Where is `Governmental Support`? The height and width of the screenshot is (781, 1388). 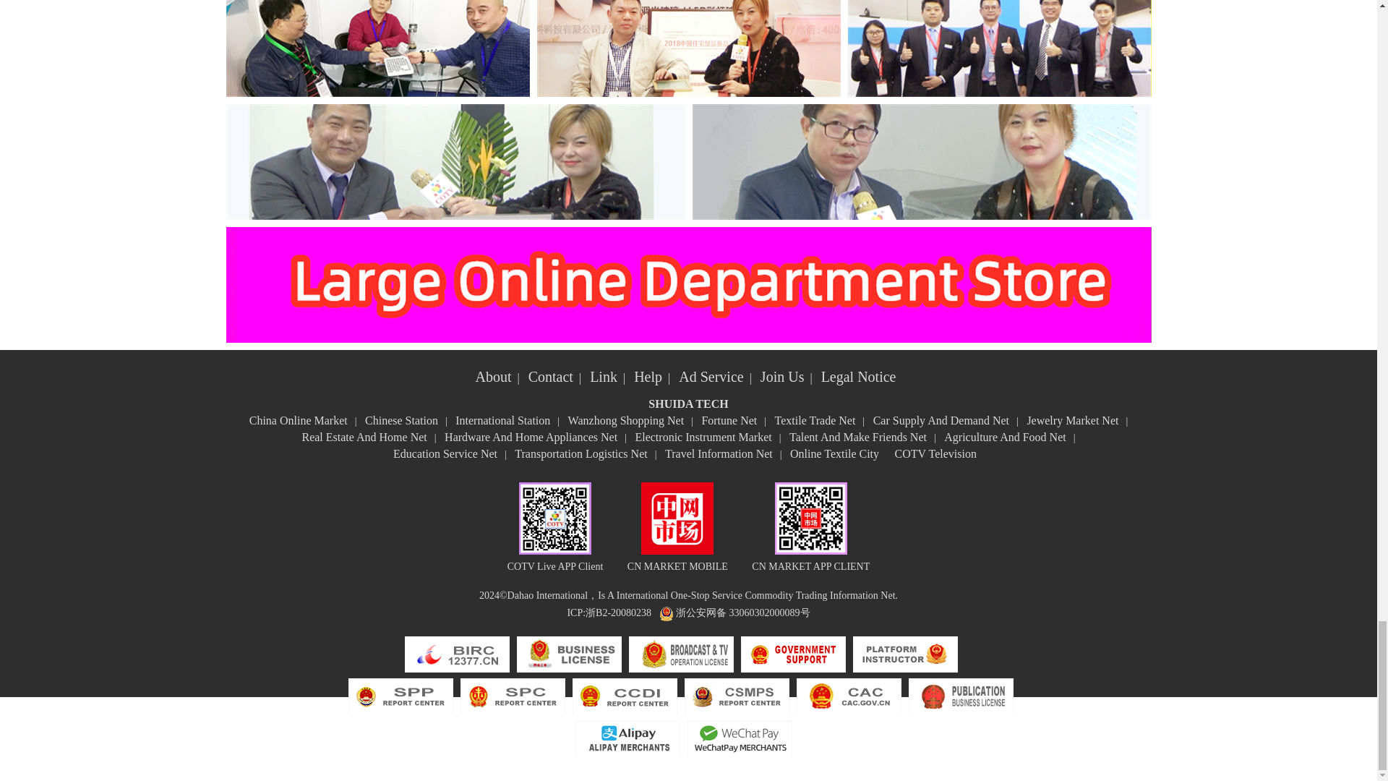
Governmental Support is located at coordinates (793, 655).